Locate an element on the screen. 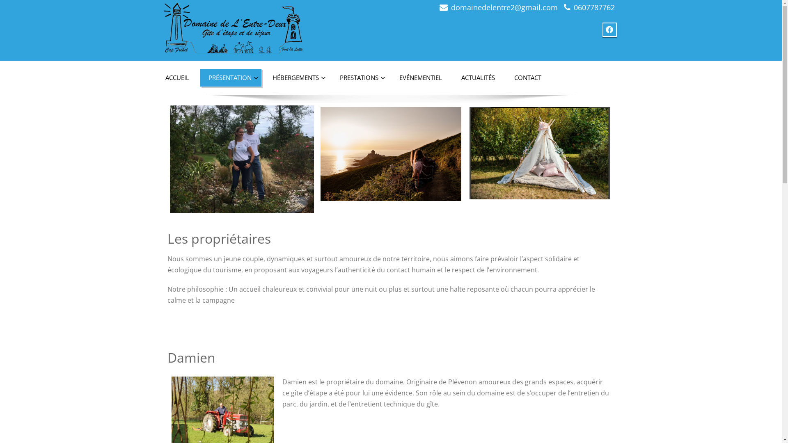 This screenshot has height=443, width=788. domainedelentre2@gmail.com is located at coordinates (504, 7).